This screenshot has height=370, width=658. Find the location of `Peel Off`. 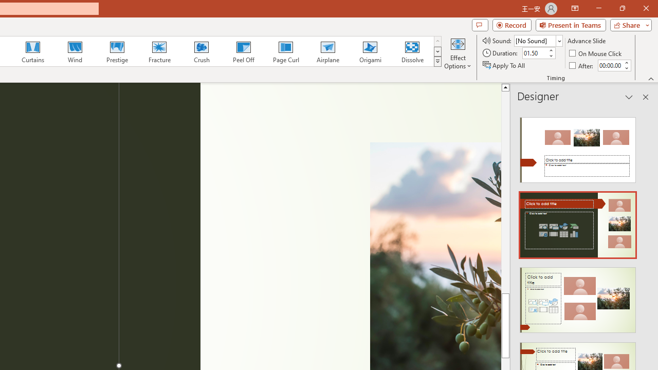

Peel Off is located at coordinates (243, 51).